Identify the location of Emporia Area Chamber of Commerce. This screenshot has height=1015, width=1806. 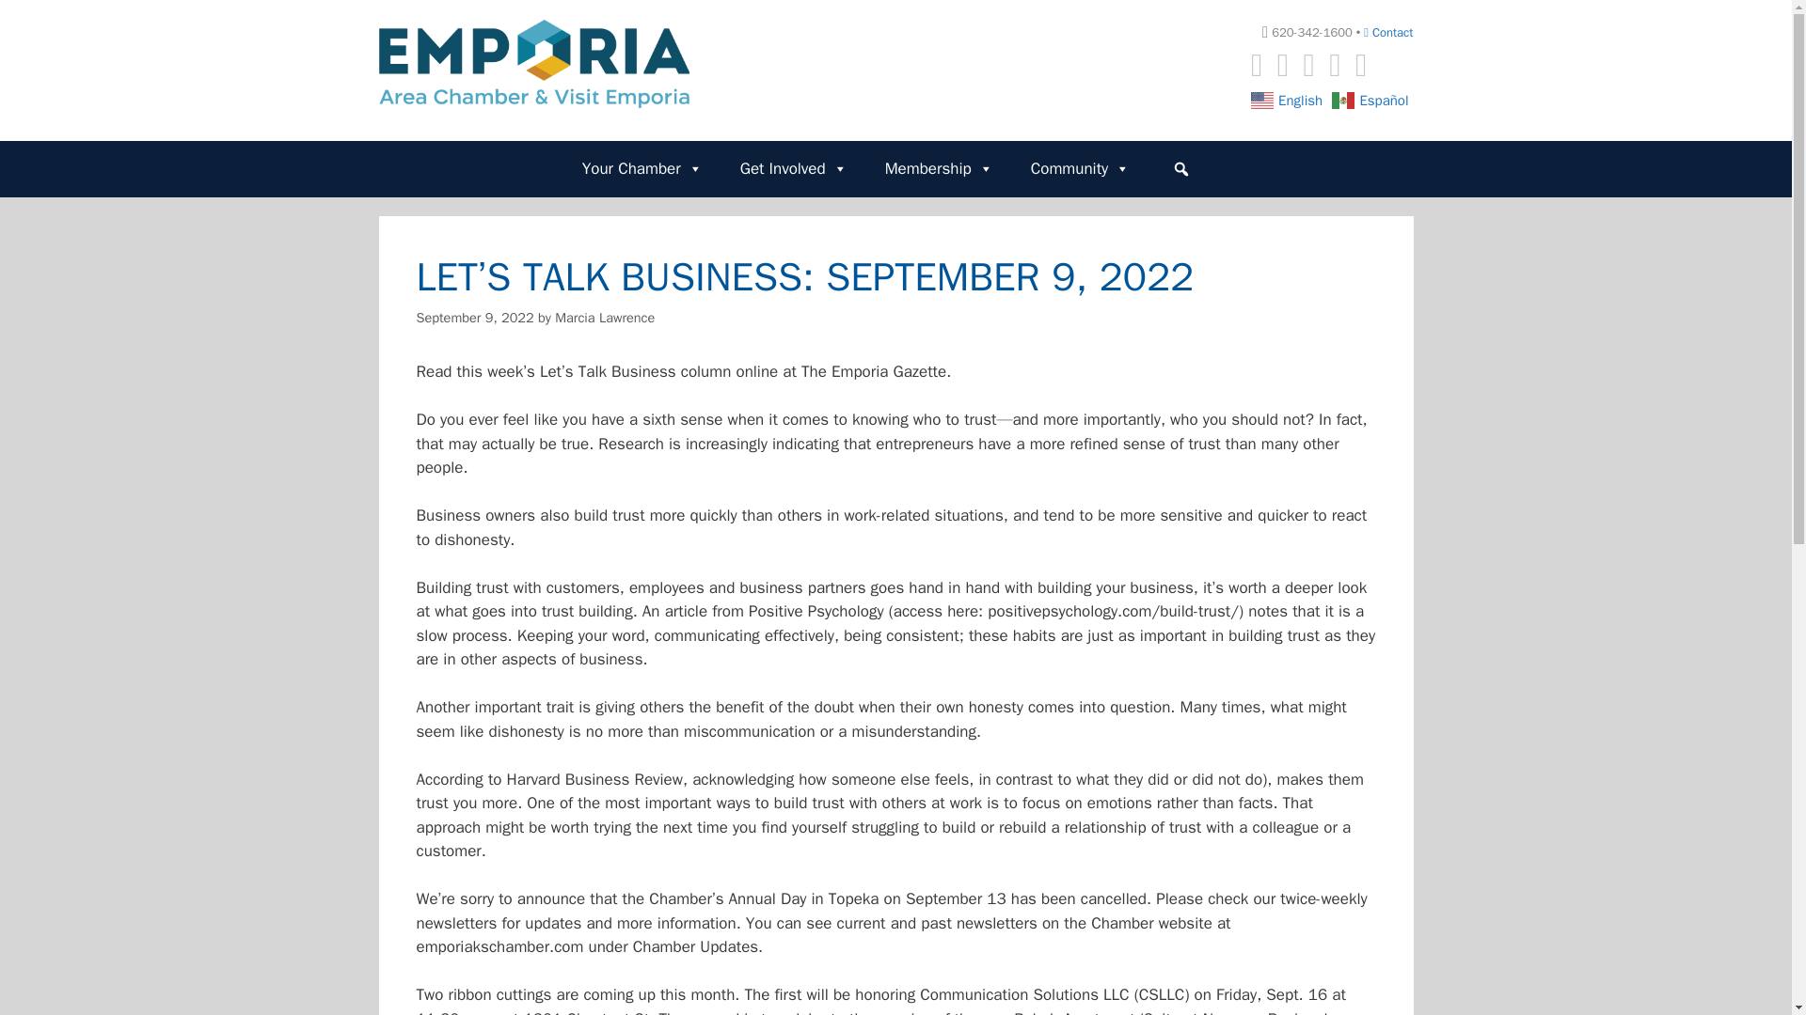
(532, 62).